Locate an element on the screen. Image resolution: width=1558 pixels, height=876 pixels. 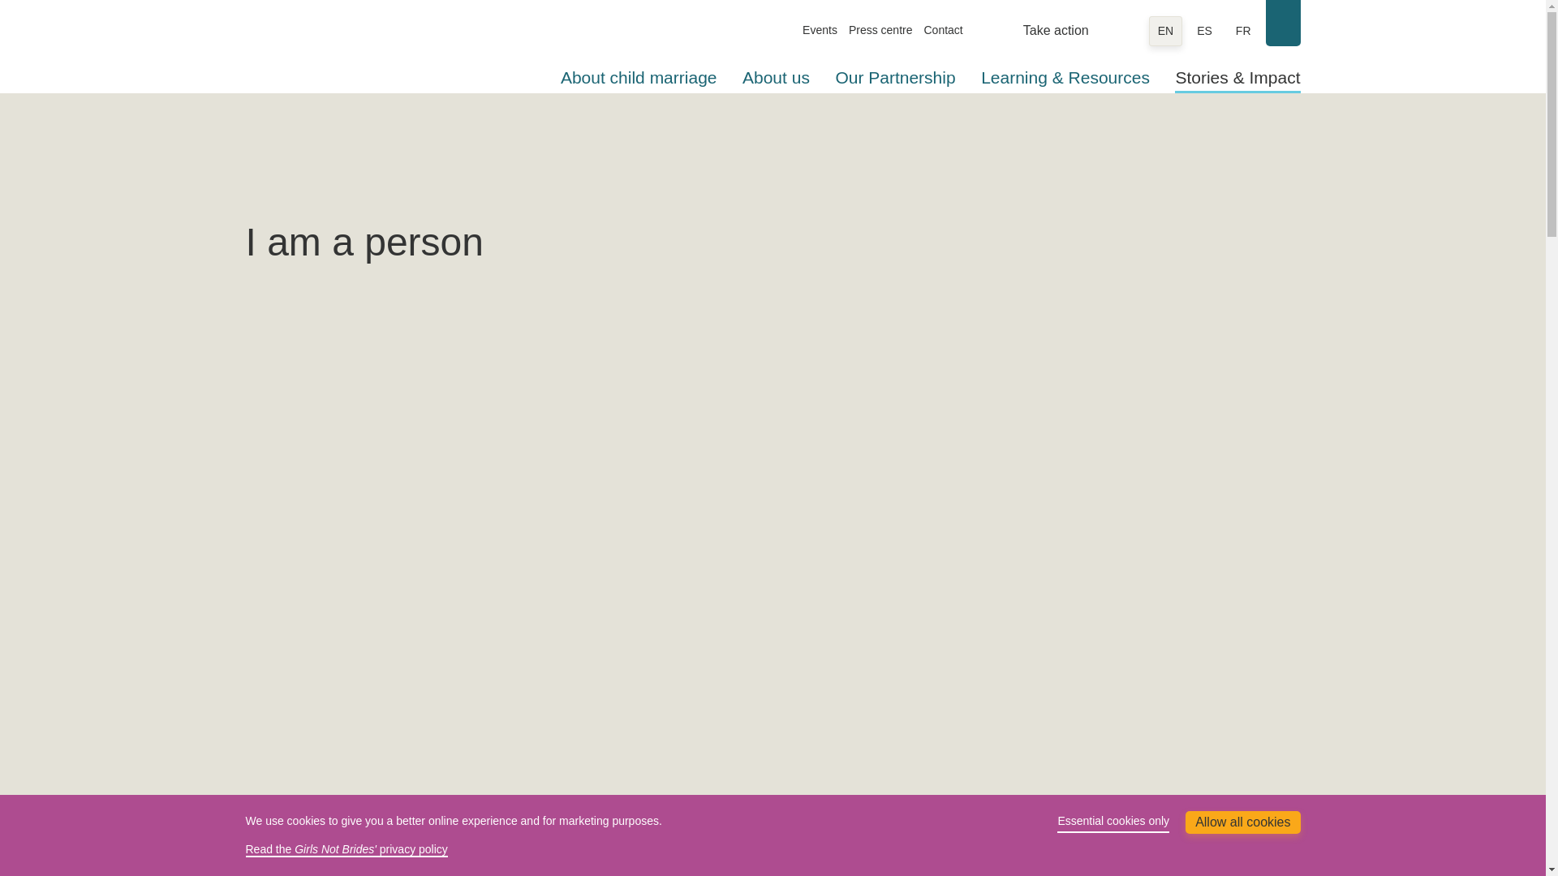
Contact is located at coordinates (943, 30).